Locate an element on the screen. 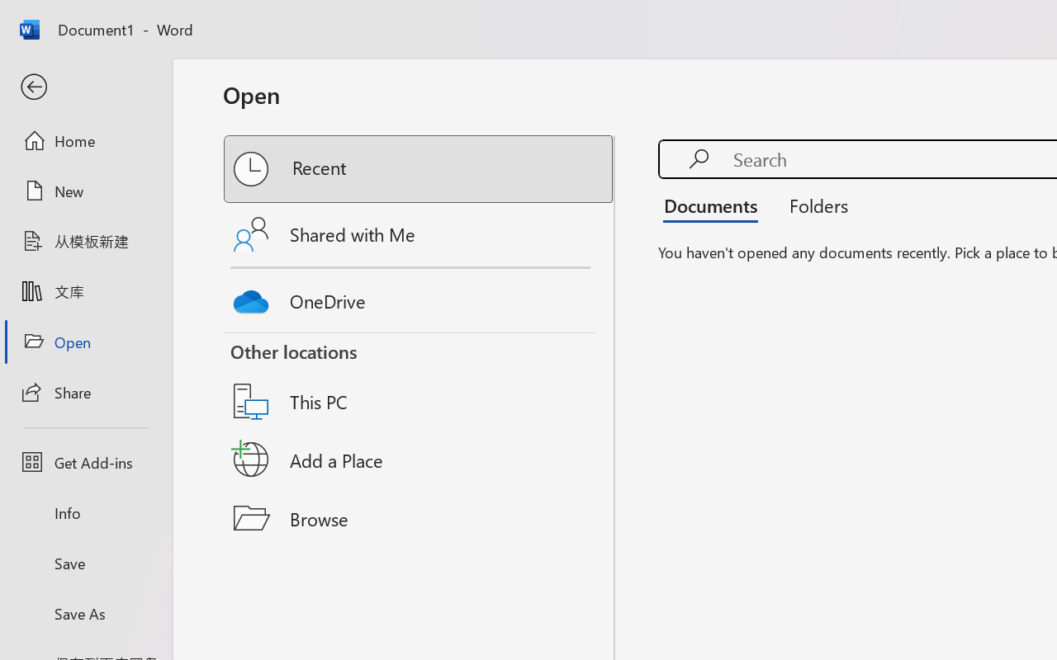 The image size is (1057, 660). Get Add-ins is located at coordinates (86, 462).